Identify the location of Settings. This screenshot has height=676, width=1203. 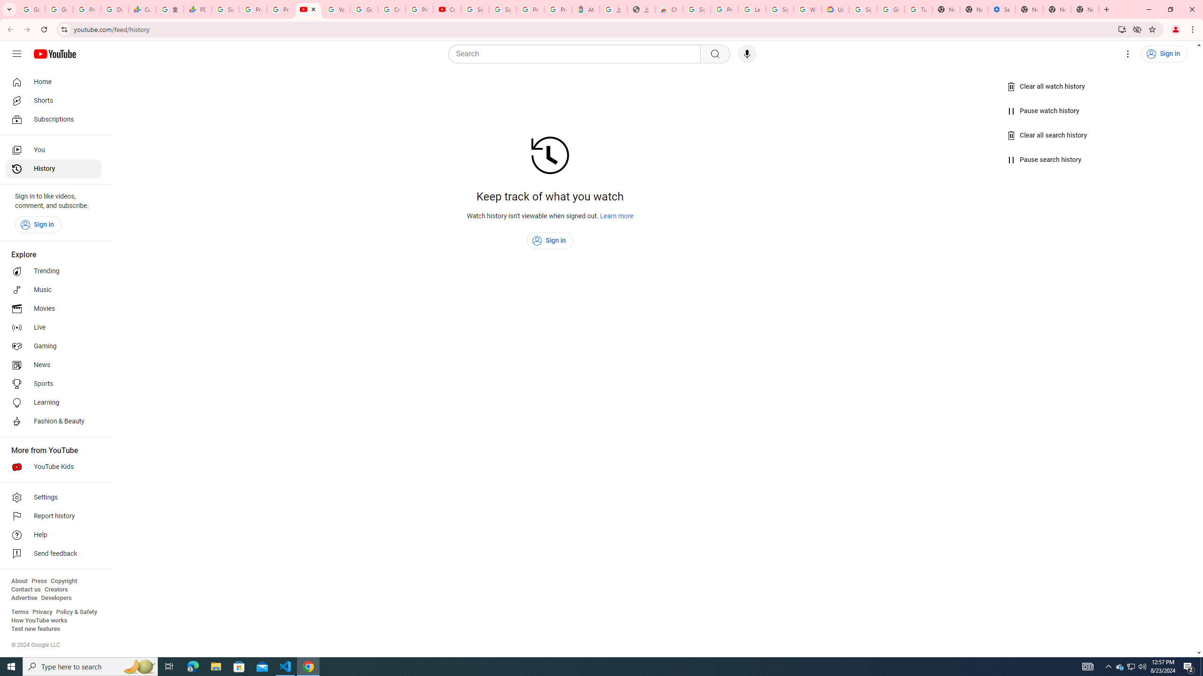
(1128, 54).